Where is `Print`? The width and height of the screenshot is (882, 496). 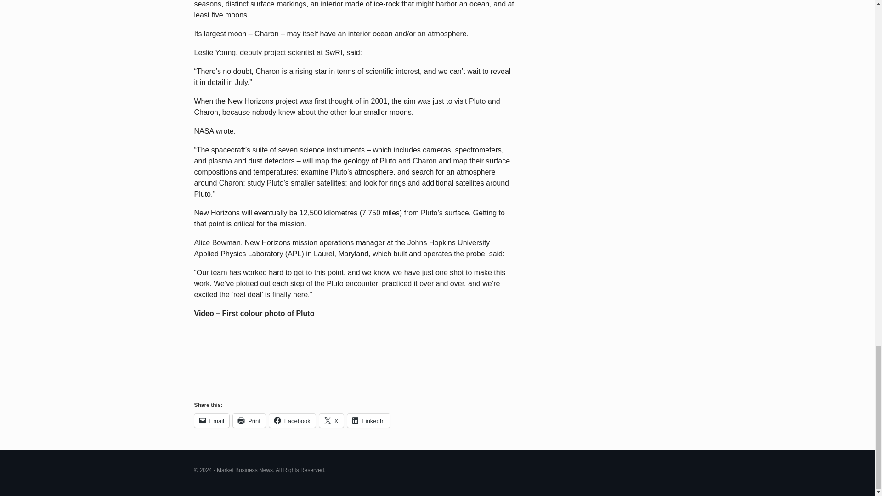 Print is located at coordinates (249, 420).